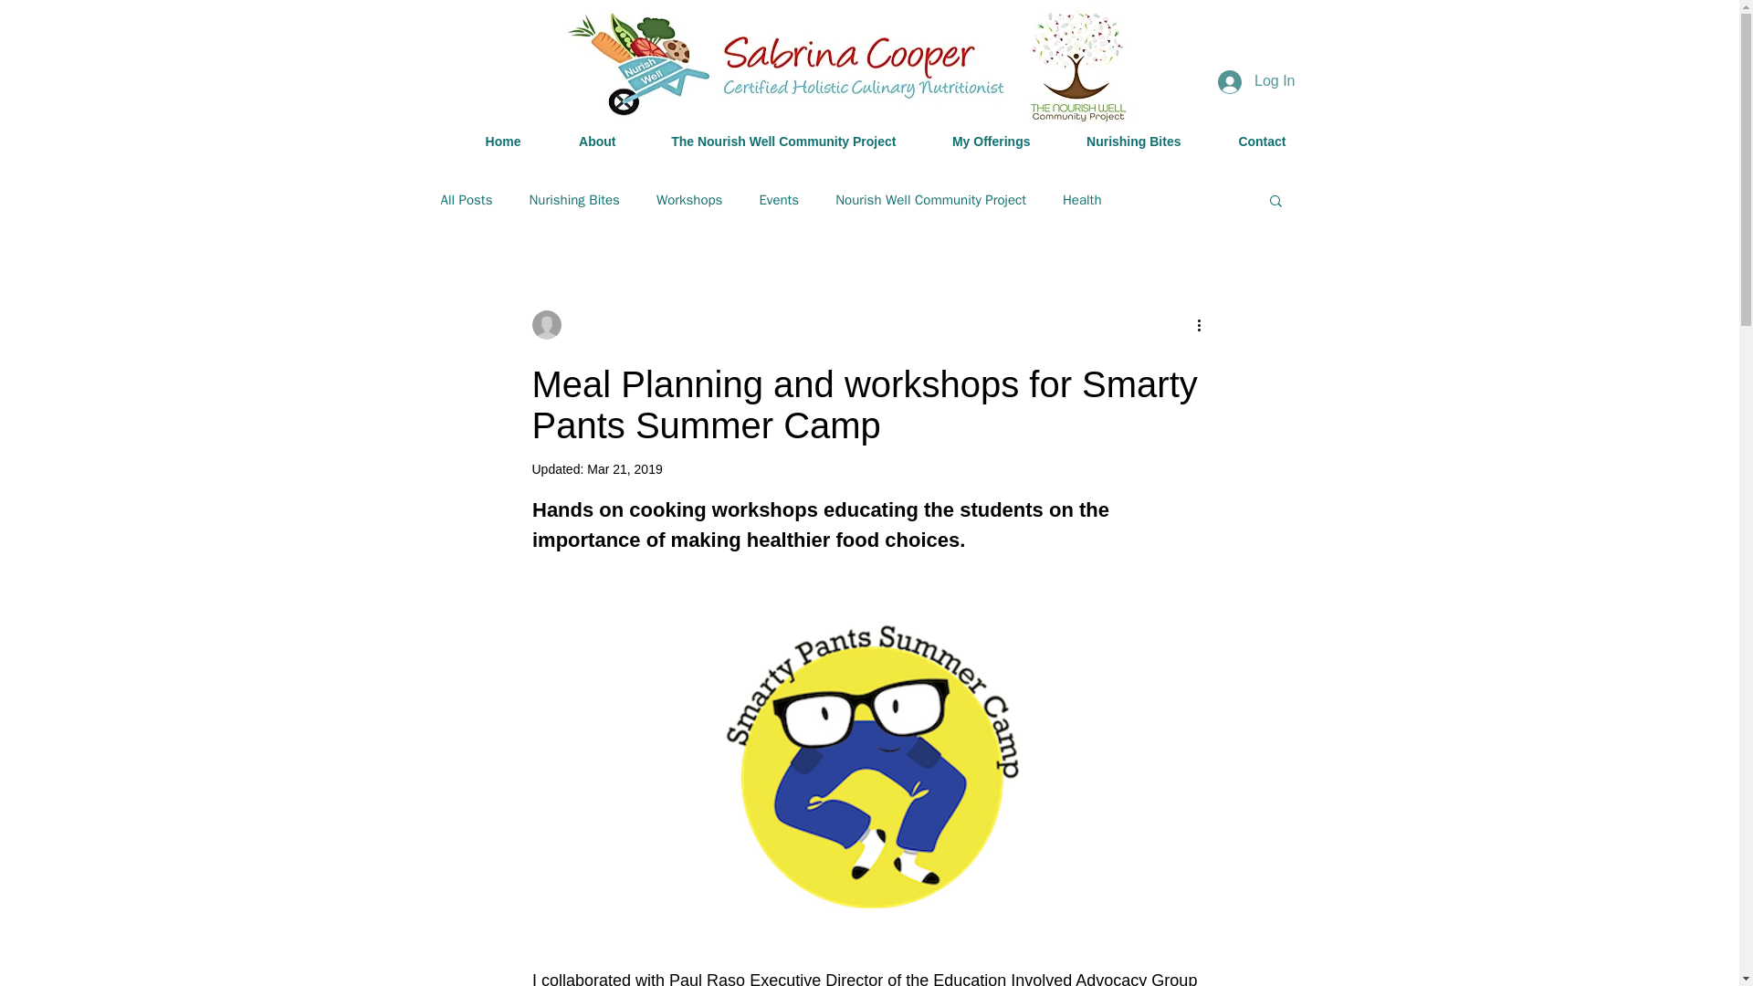 The height and width of the screenshot is (986, 1753). Describe the element at coordinates (976, 141) in the screenshot. I see `My Offerings` at that location.